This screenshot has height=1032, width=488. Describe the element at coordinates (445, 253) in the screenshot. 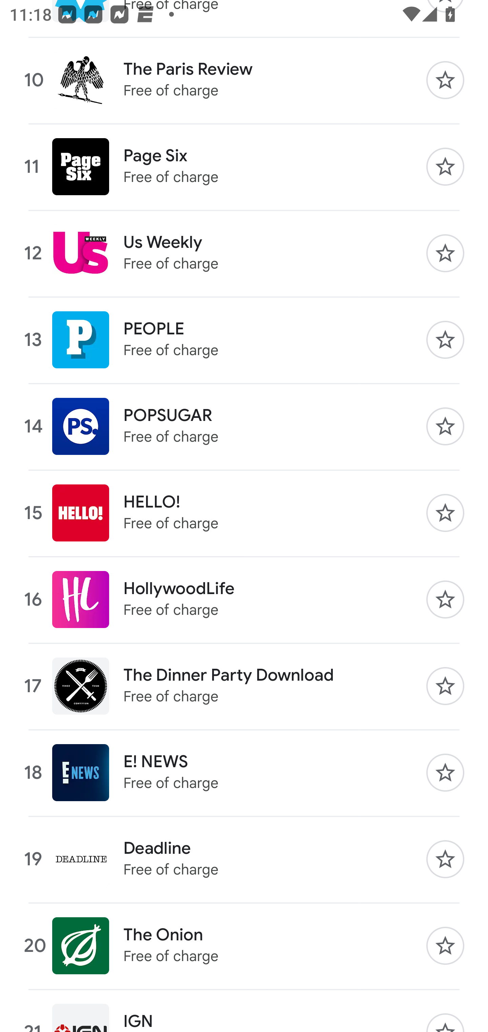

I see `Follow` at that location.